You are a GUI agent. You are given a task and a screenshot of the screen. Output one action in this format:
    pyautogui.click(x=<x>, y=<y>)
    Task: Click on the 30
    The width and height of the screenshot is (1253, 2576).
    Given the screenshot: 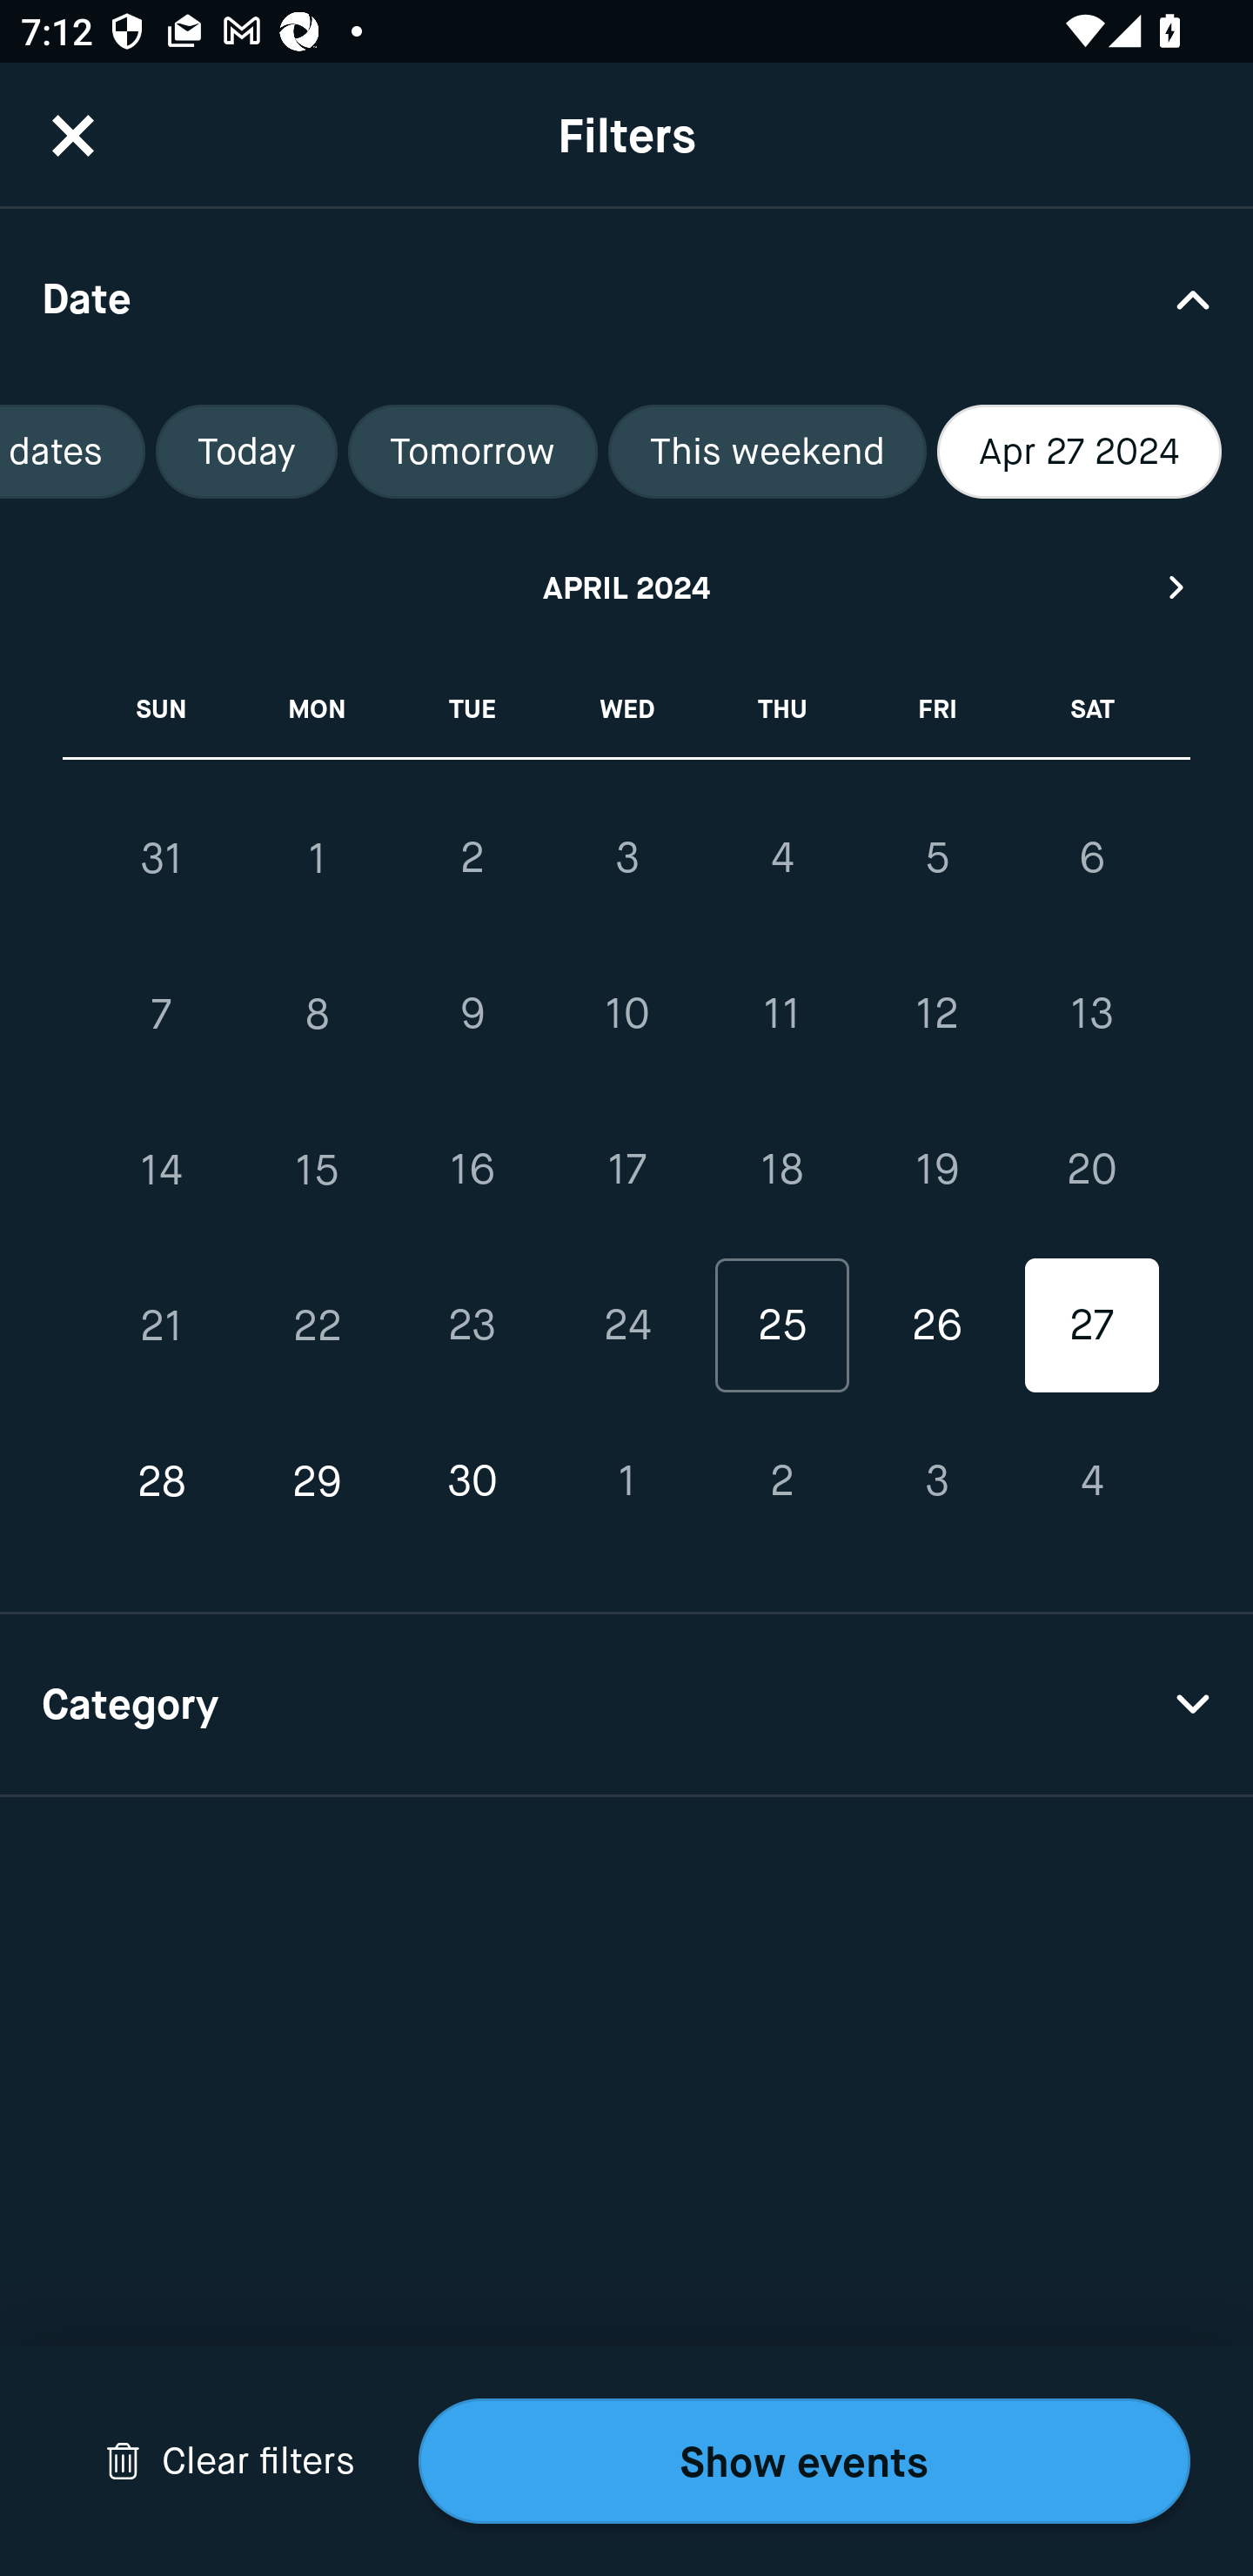 What is the action you would take?
    pyautogui.click(x=472, y=1481)
    